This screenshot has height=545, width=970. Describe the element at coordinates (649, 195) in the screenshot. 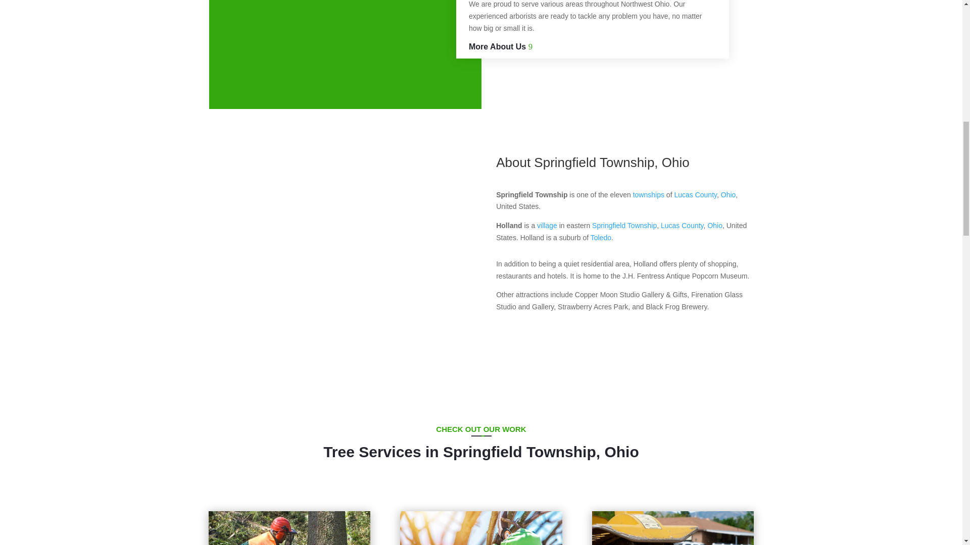

I see `Civil township` at that location.